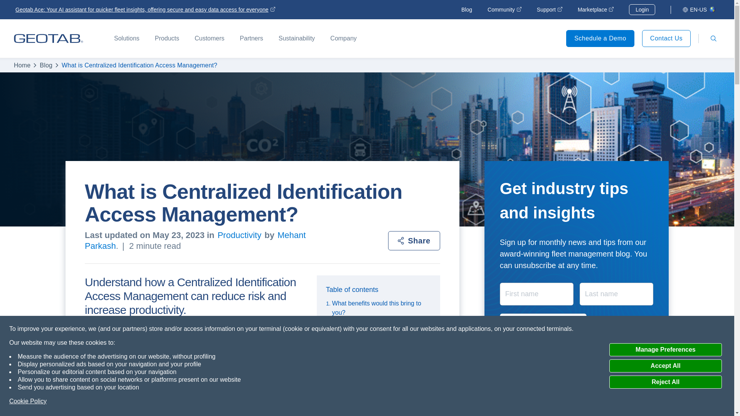 The width and height of the screenshot is (740, 416). I want to click on Blog, so click(466, 10).